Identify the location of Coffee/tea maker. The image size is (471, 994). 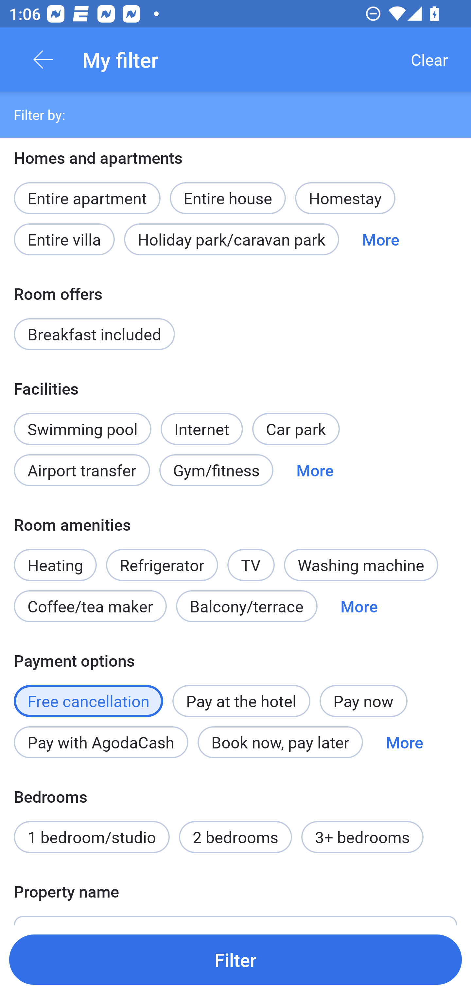
(90, 606).